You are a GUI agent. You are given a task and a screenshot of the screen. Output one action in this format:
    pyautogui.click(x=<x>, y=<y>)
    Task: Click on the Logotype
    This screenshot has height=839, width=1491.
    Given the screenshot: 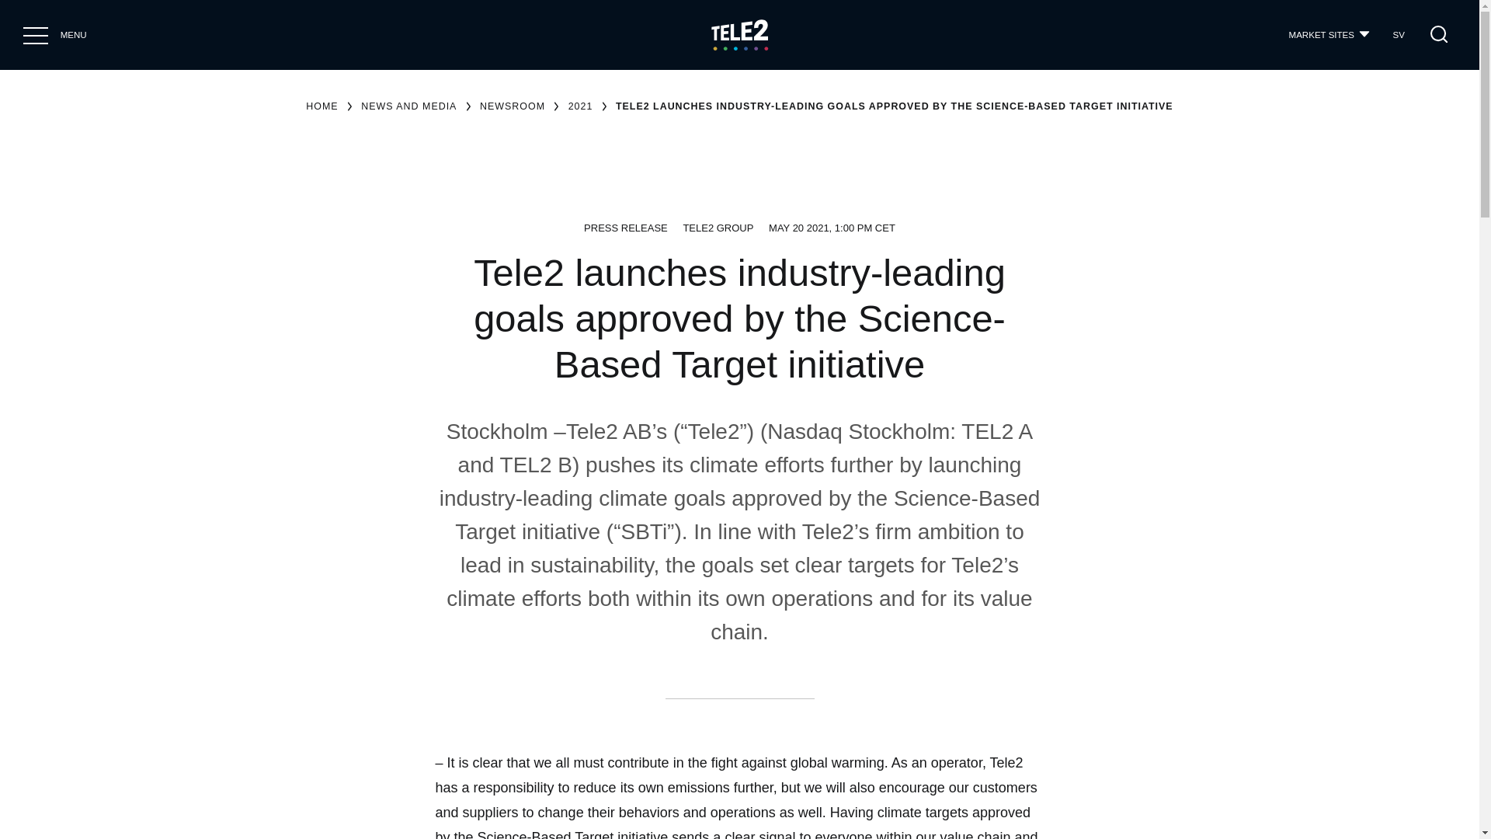 What is the action you would take?
    pyautogui.click(x=739, y=34)
    